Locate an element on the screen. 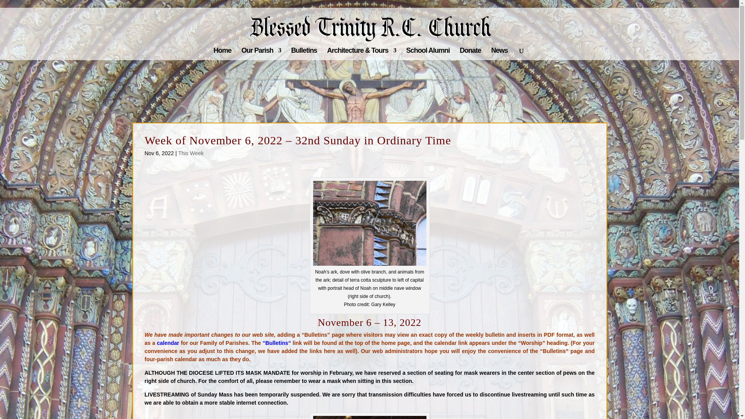  Bulletins is located at coordinates (277, 343).